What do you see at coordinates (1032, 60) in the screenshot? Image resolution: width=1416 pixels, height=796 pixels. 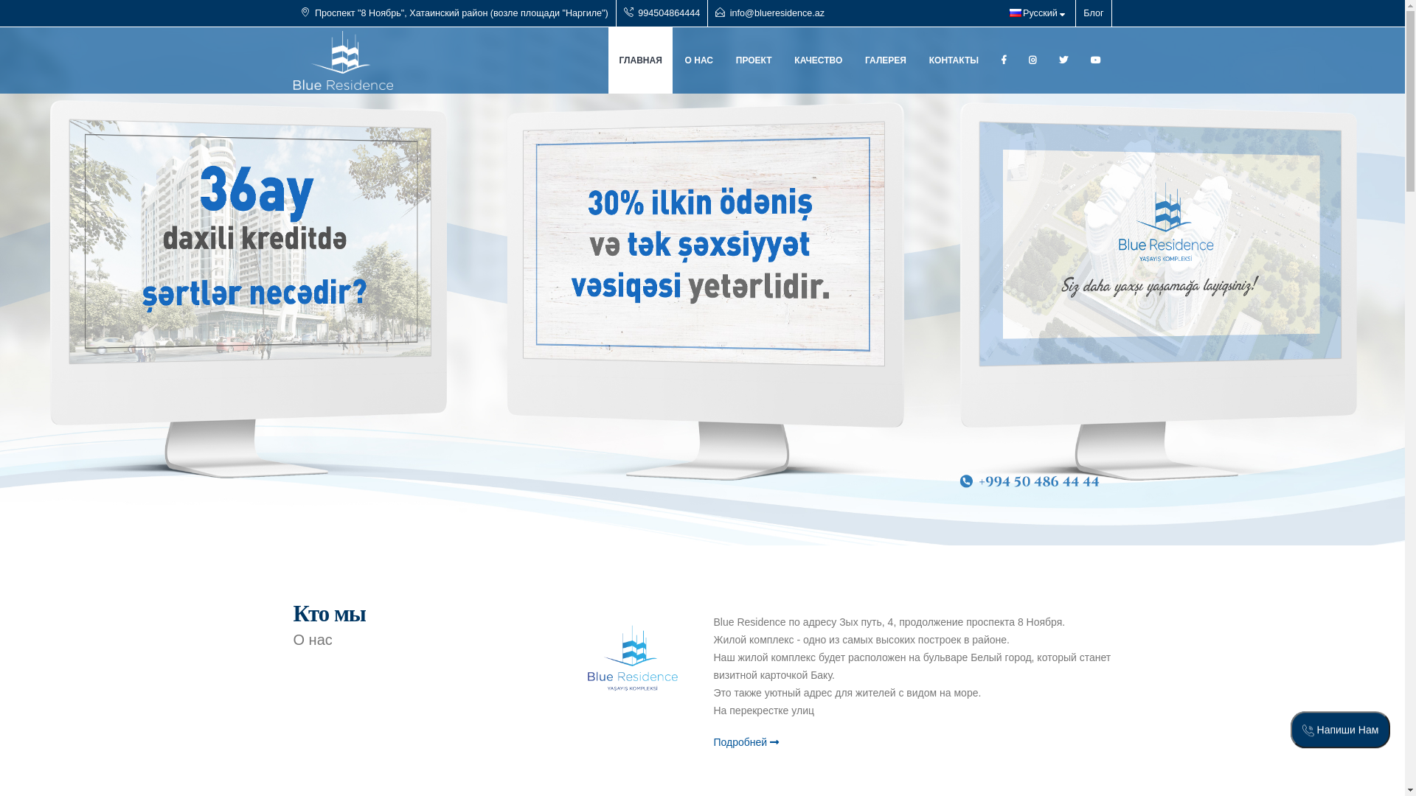 I see `Instagram` at bounding box center [1032, 60].